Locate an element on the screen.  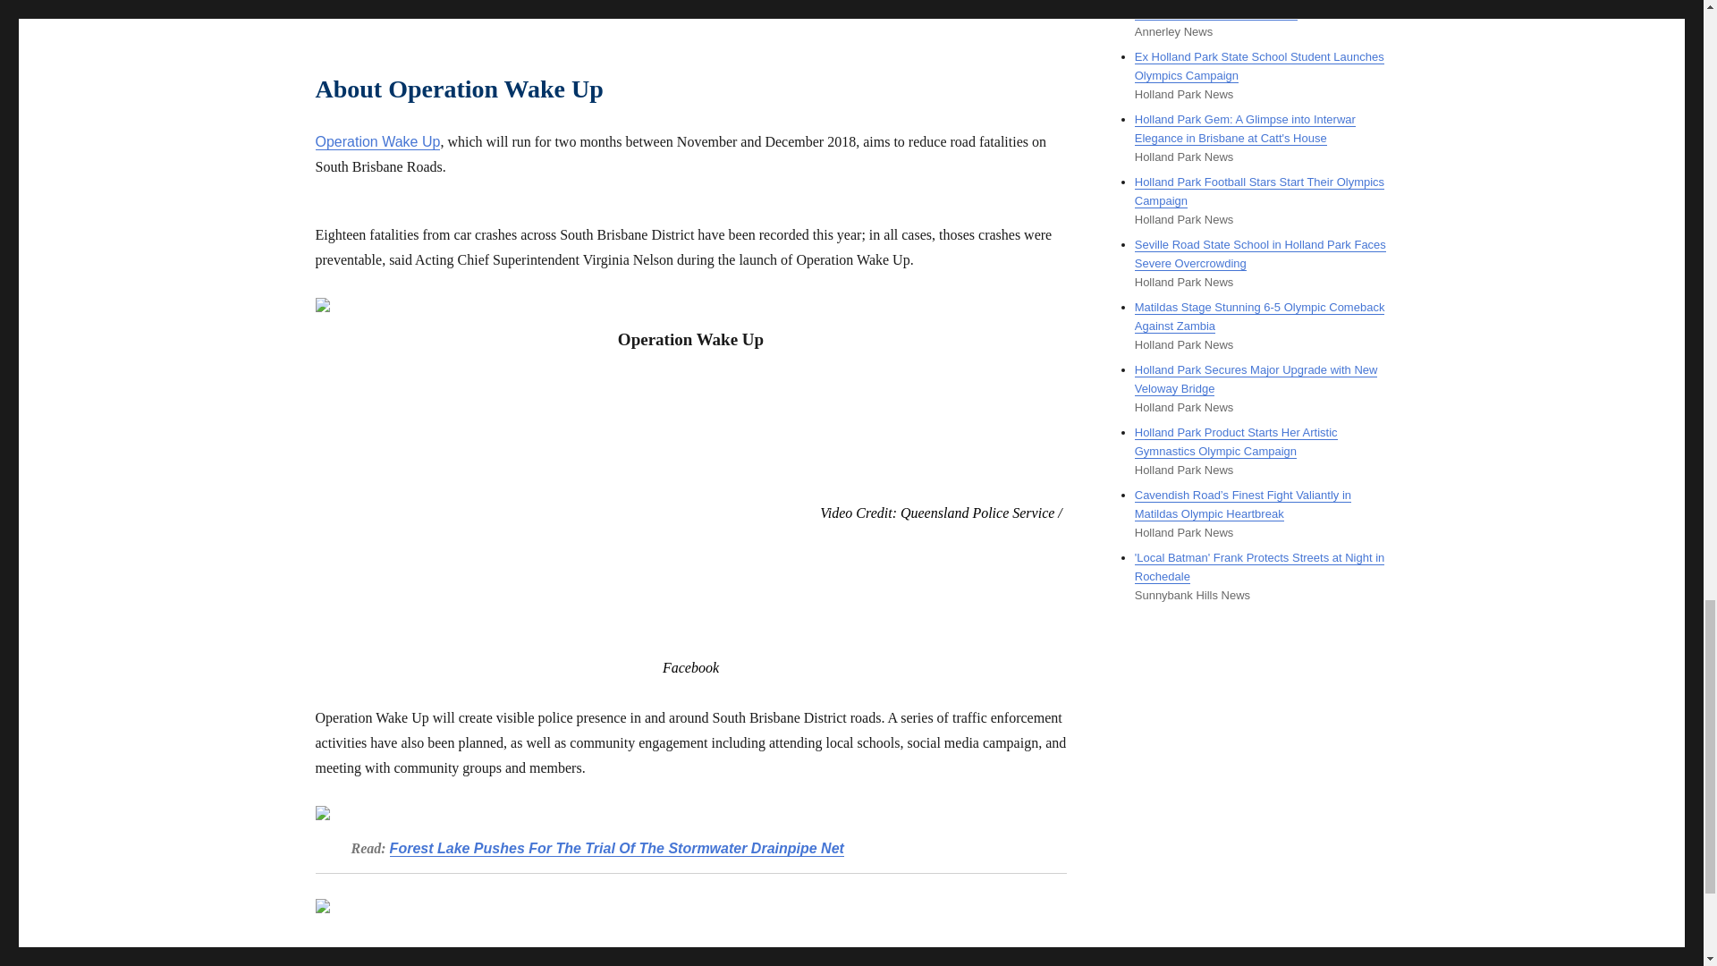
Matildas Stage Stunning 6-5 Olympic Comeback Against Zambia is located at coordinates (1260, 316).